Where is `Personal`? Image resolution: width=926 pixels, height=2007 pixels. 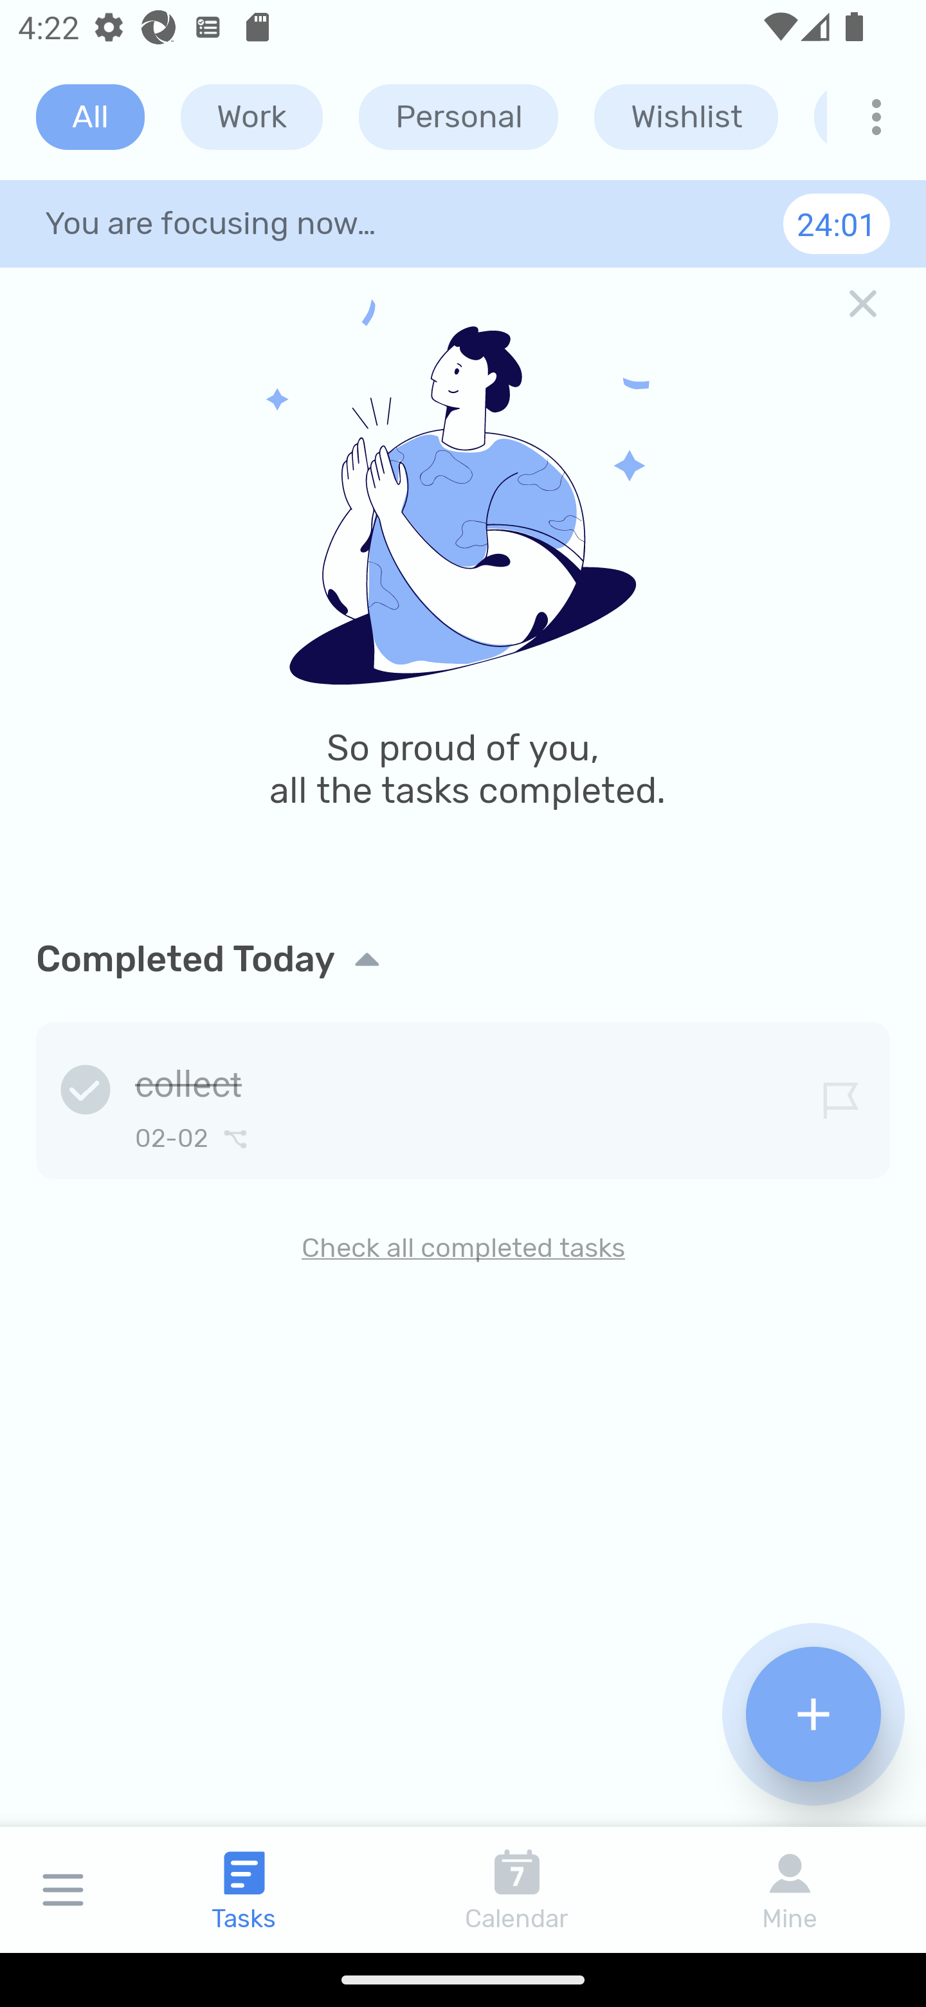
Personal is located at coordinates (458, 117).